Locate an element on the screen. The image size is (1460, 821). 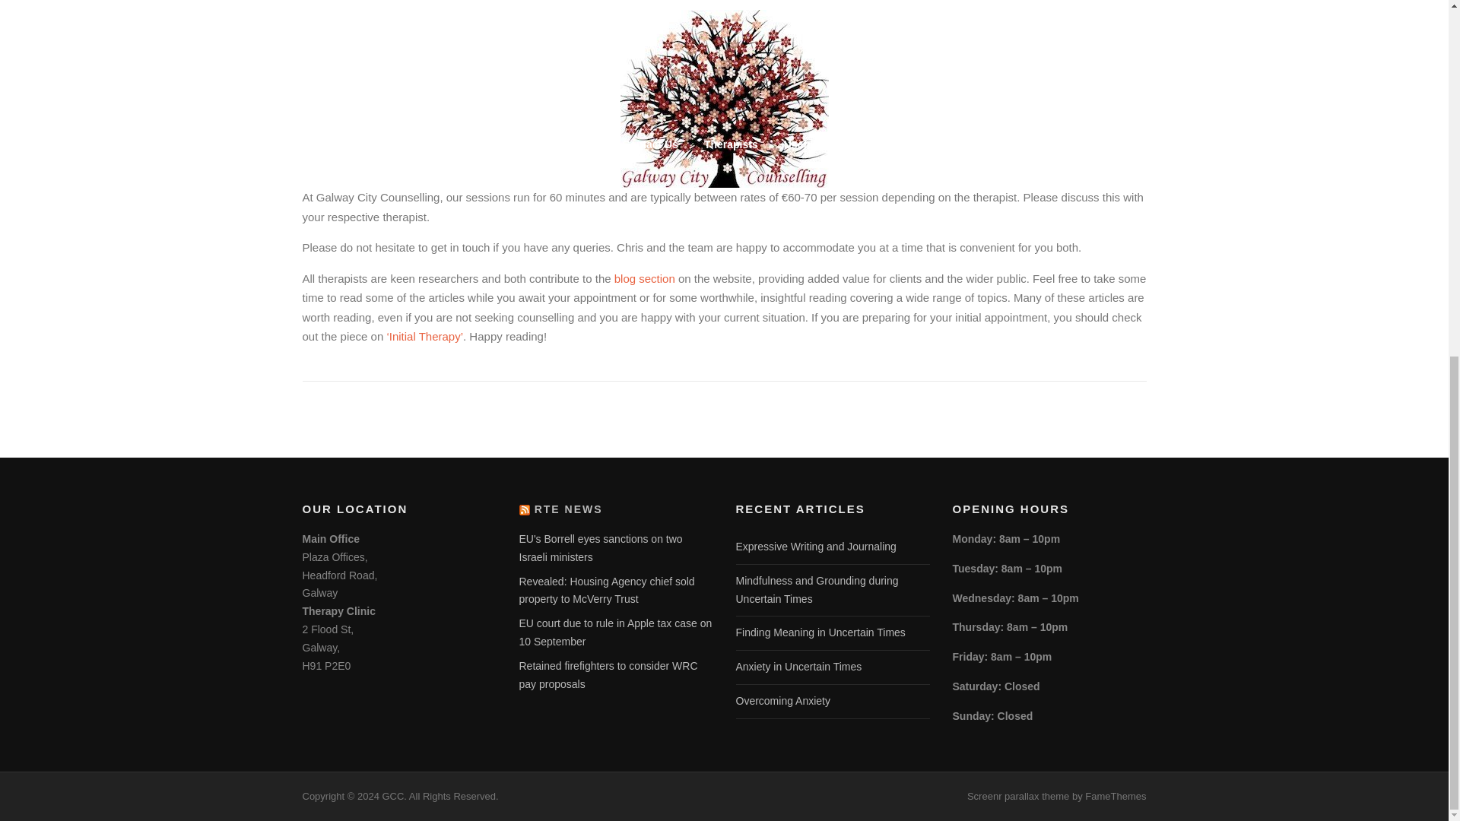
EU court due to rule in Apple tax case on 10 September is located at coordinates (614, 632).